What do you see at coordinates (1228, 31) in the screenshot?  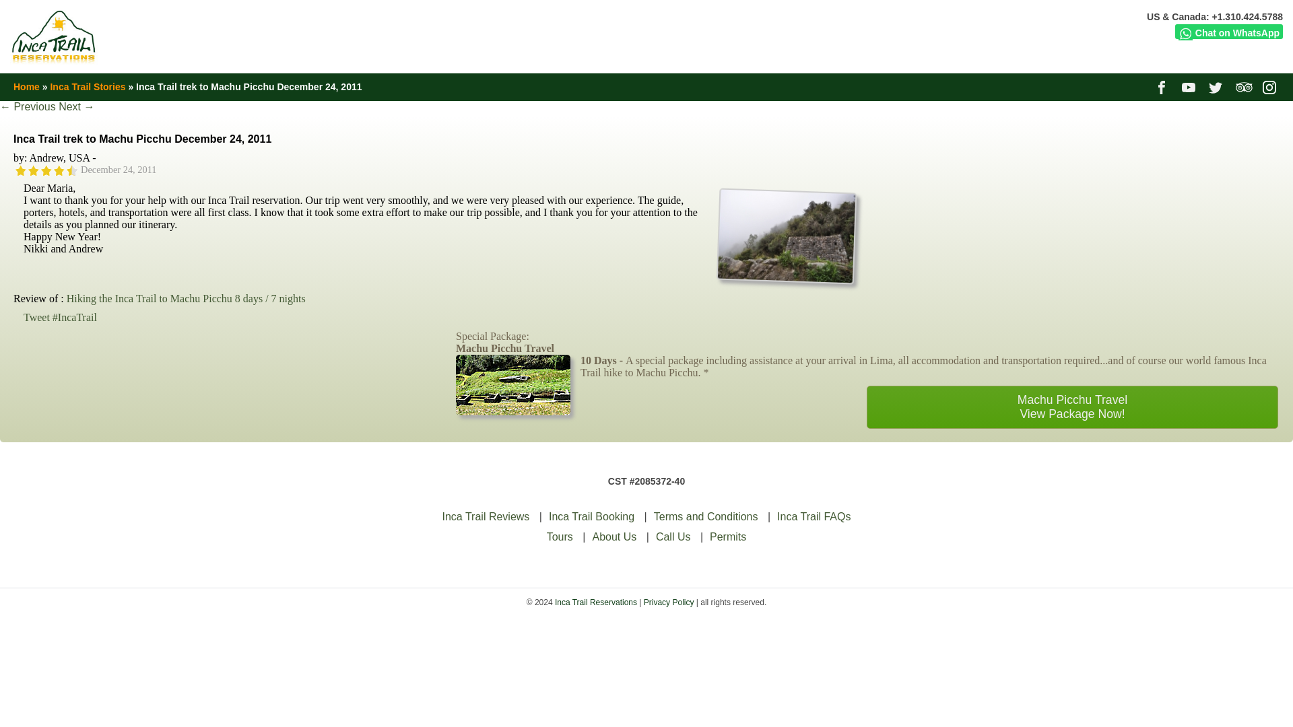 I see `Chat on WhatsApp` at bounding box center [1228, 31].